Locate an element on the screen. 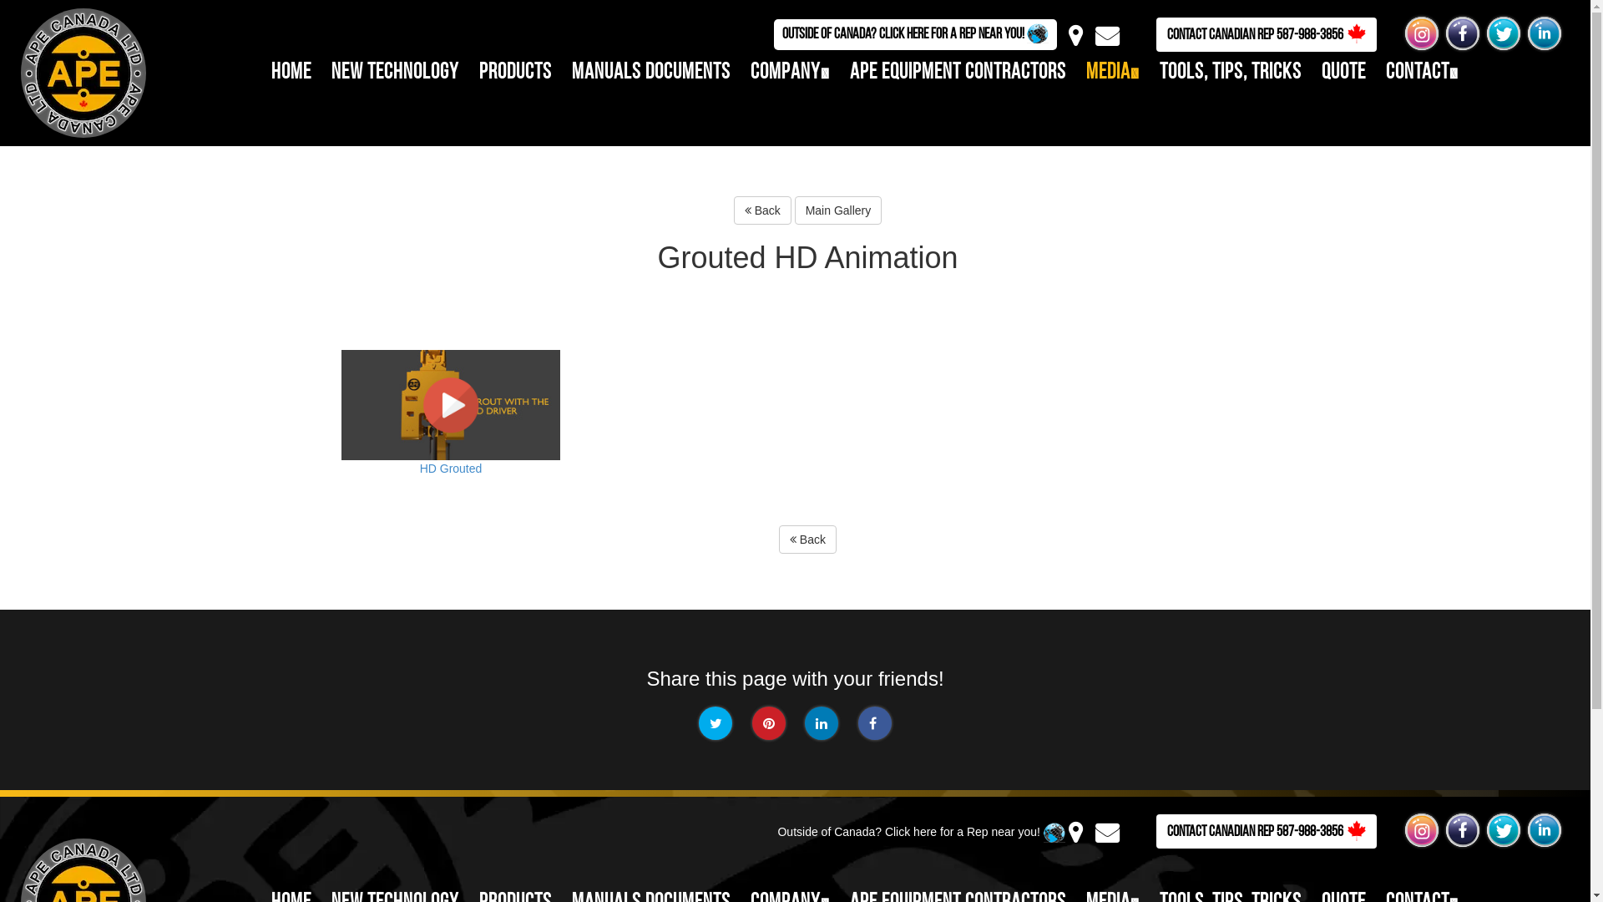 The image size is (1603, 902). Contact Canadian Rep 587-988-3856 is located at coordinates (1267, 35).